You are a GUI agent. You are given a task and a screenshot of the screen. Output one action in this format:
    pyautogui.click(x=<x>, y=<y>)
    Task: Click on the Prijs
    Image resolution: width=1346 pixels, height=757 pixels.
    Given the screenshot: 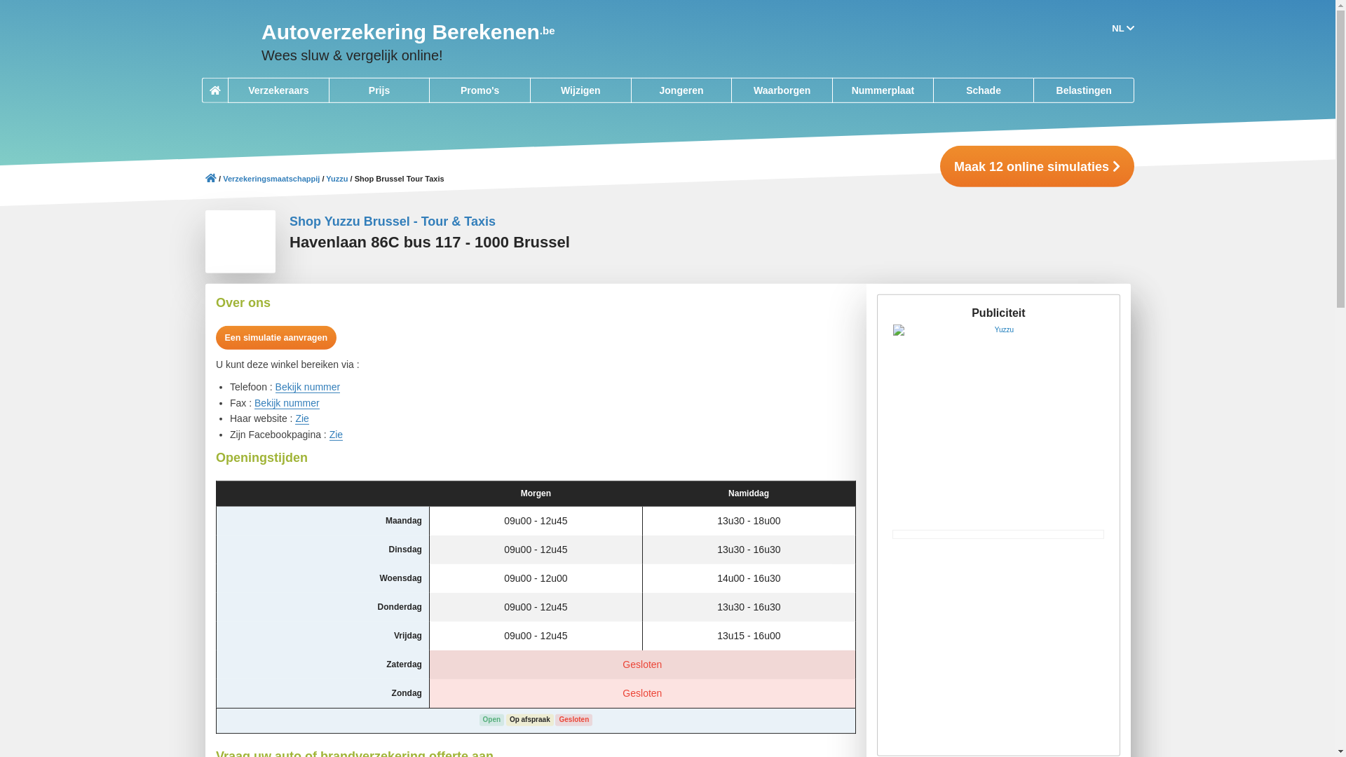 What is the action you would take?
    pyautogui.click(x=379, y=90)
    